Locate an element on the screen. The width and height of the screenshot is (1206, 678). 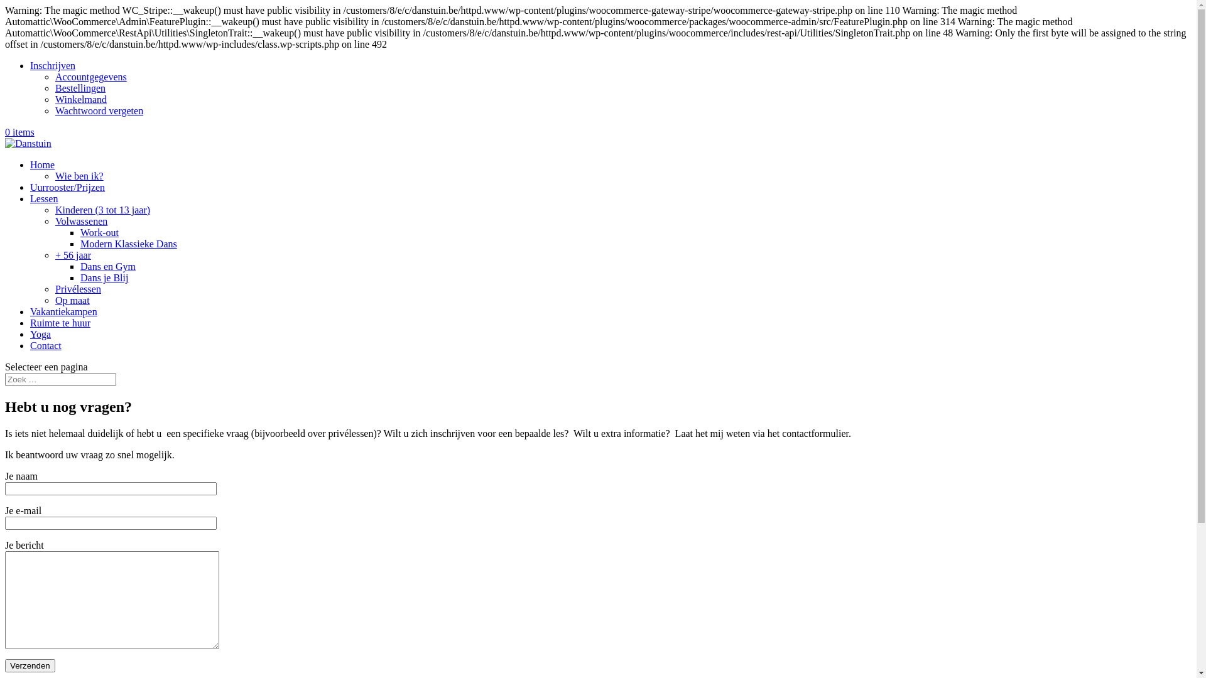
Ruimte te huur is located at coordinates (60, 323).